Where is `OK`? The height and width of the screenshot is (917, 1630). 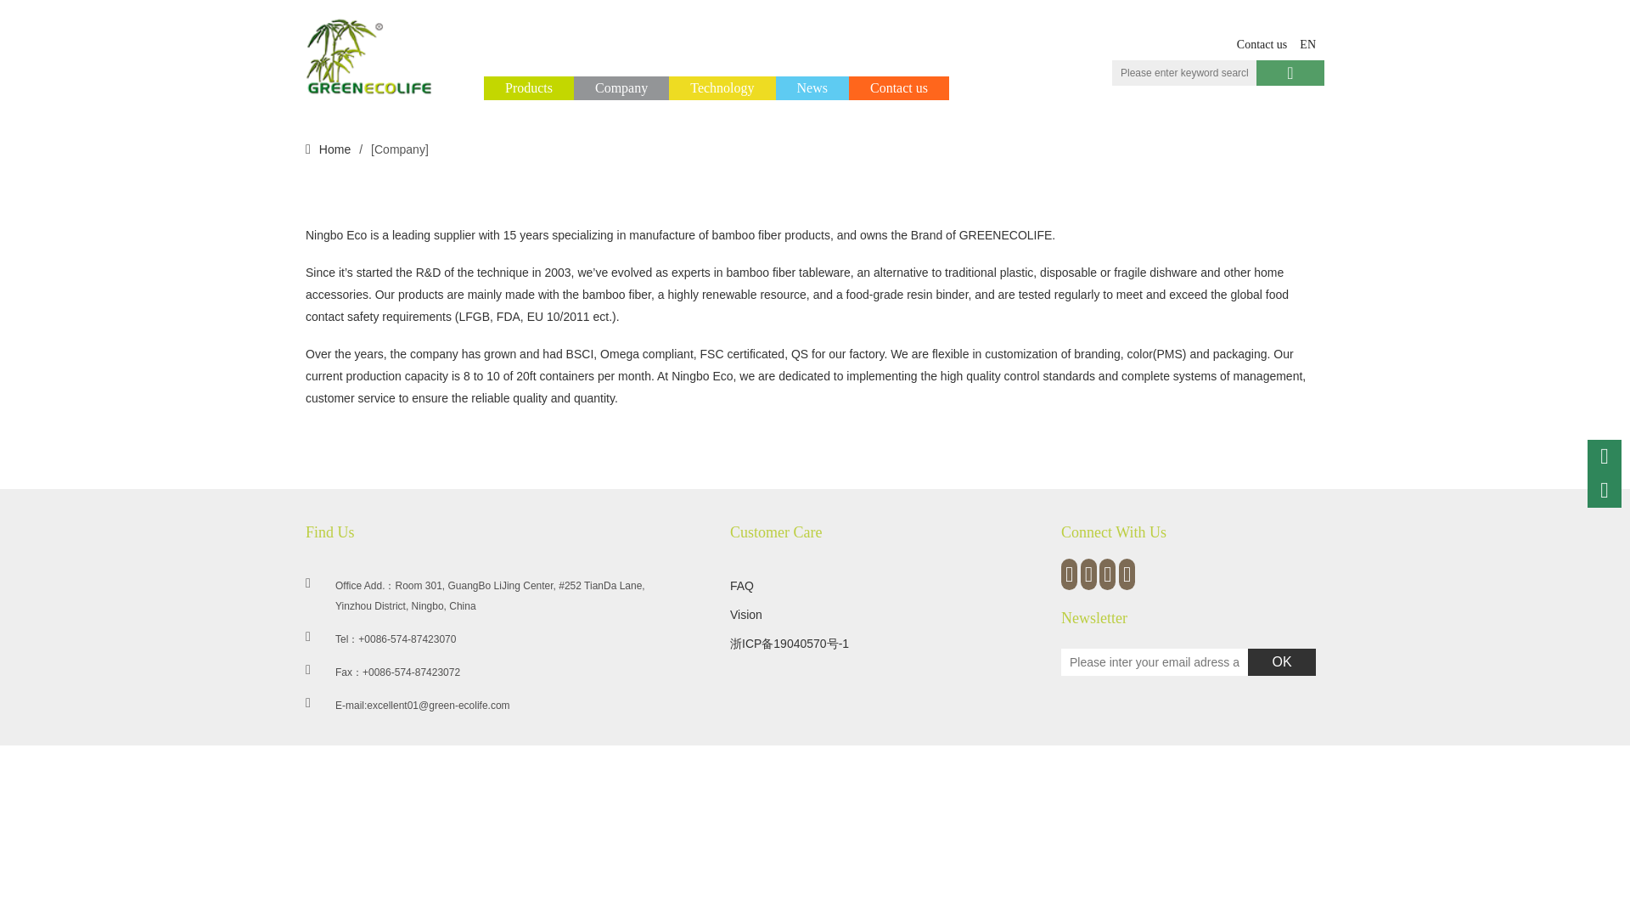
OK is located at coordinates (1282, 661).